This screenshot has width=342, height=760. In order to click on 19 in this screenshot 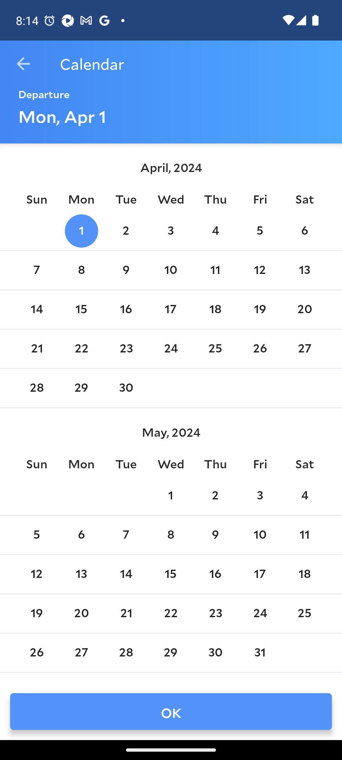, I will do `click(260, 309)`.